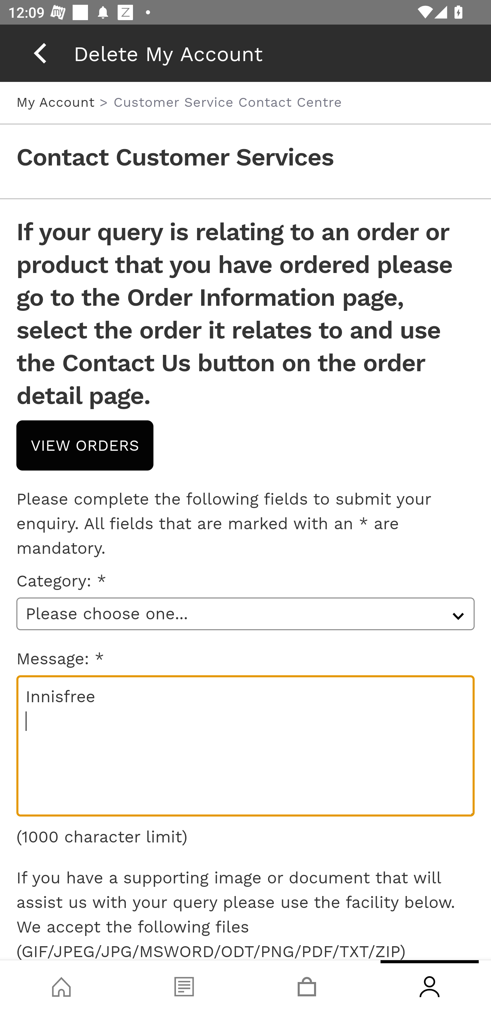 This screenshot has width=491, height=1010. I want to click on My Account , so click(58, 102).